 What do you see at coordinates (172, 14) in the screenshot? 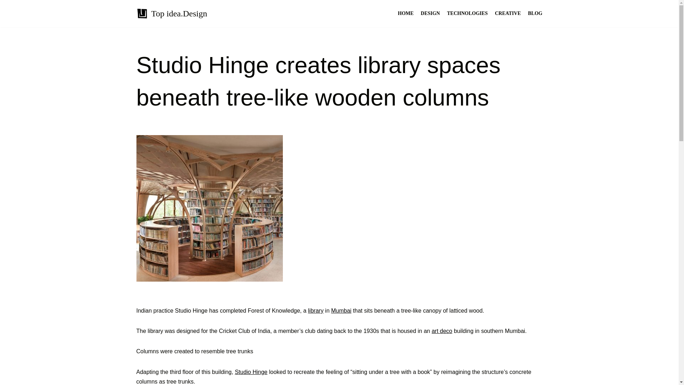
I see `Top idea.Design` at bounding box center [172, 14].